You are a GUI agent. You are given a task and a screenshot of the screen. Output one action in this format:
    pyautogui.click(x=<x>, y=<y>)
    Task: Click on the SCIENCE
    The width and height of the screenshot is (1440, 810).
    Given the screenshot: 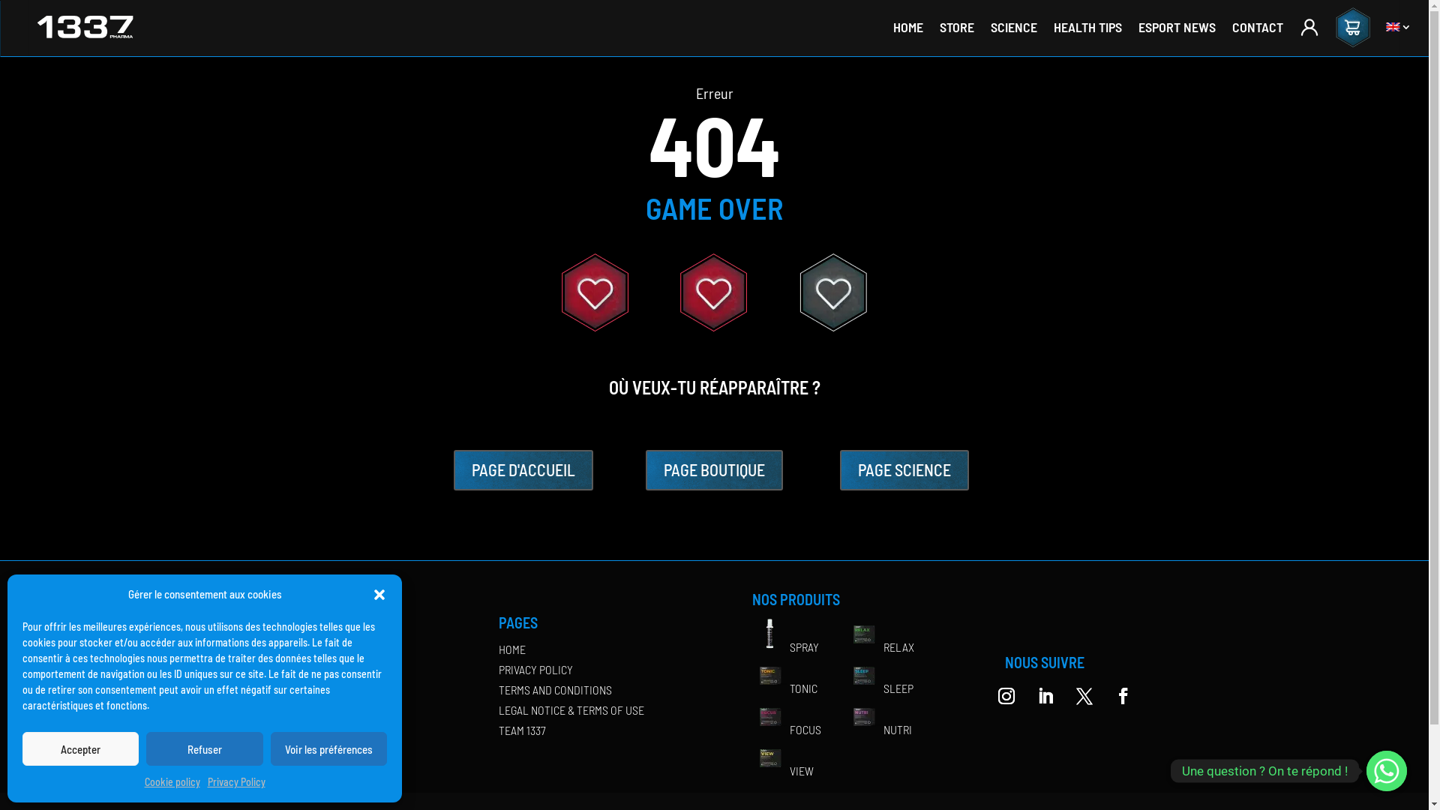 What is the action you would take?
    pyautogui.click(x=1014, y=27)
    